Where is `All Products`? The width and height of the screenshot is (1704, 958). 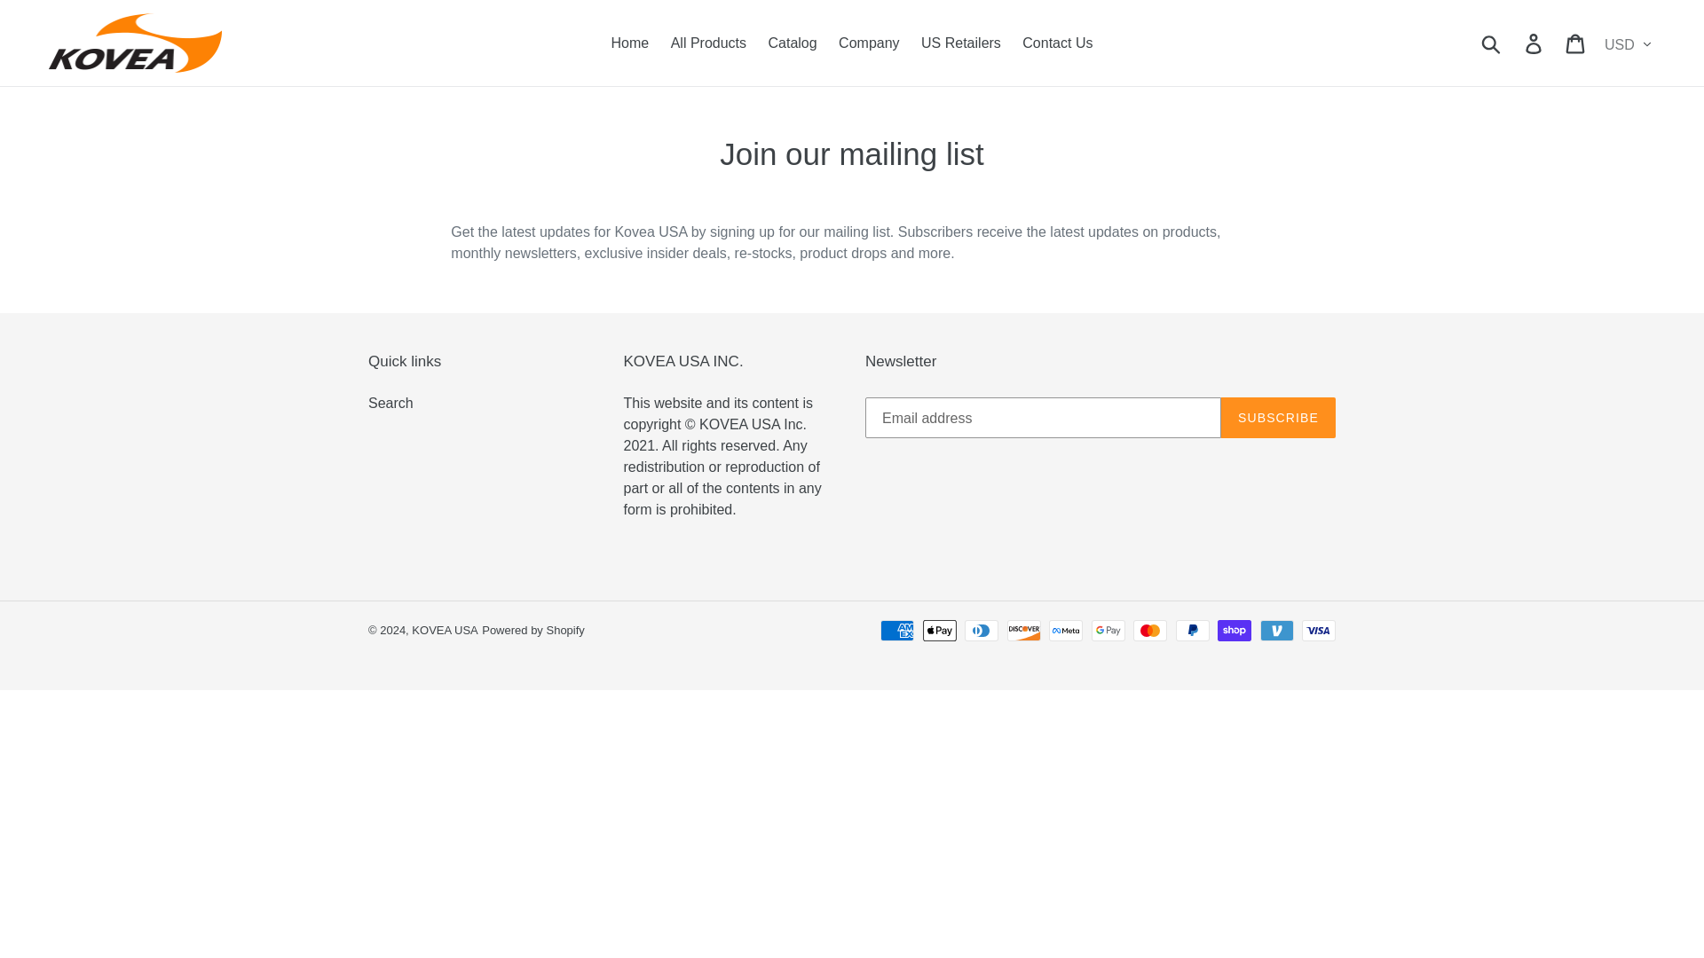
All Products is located at coordinates (708, 43).